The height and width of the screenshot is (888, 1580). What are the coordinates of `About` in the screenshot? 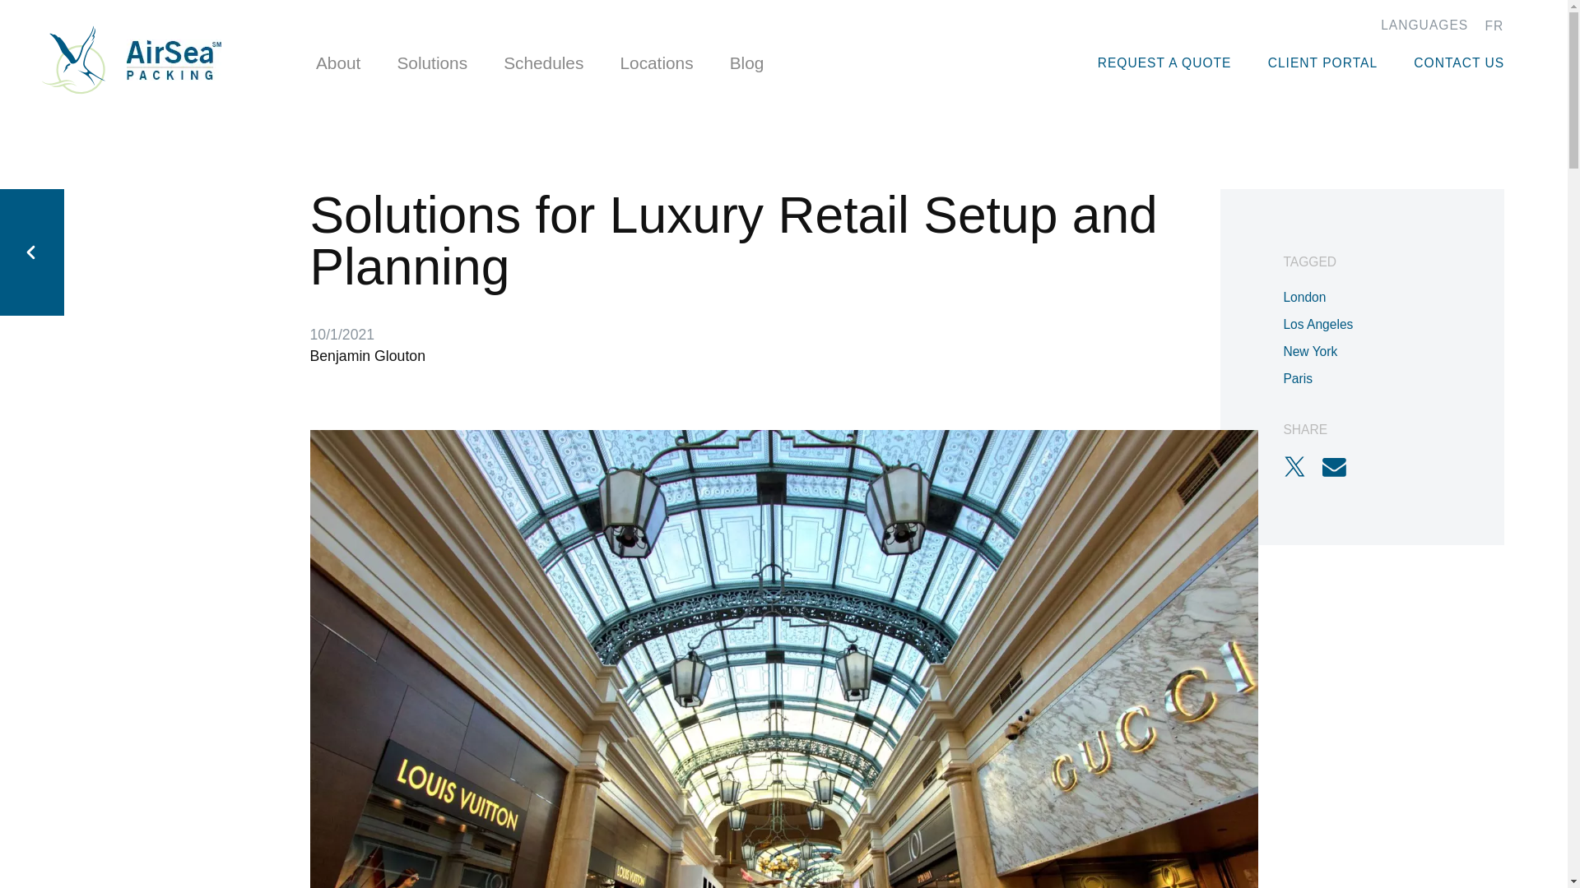 It's located at (338, 63).